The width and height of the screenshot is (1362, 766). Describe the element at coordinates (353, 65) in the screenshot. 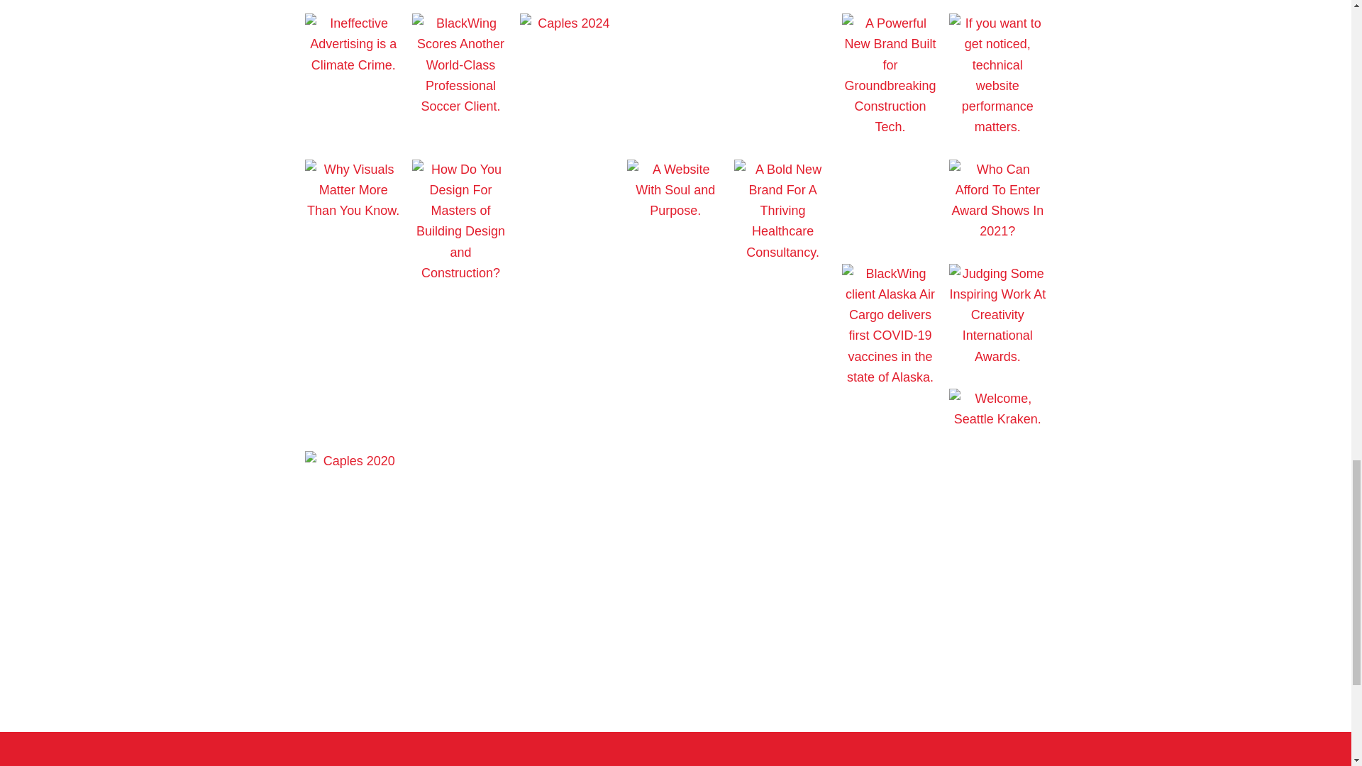

I see `Ineffective Advertising is a Climate Crime.` at that location.